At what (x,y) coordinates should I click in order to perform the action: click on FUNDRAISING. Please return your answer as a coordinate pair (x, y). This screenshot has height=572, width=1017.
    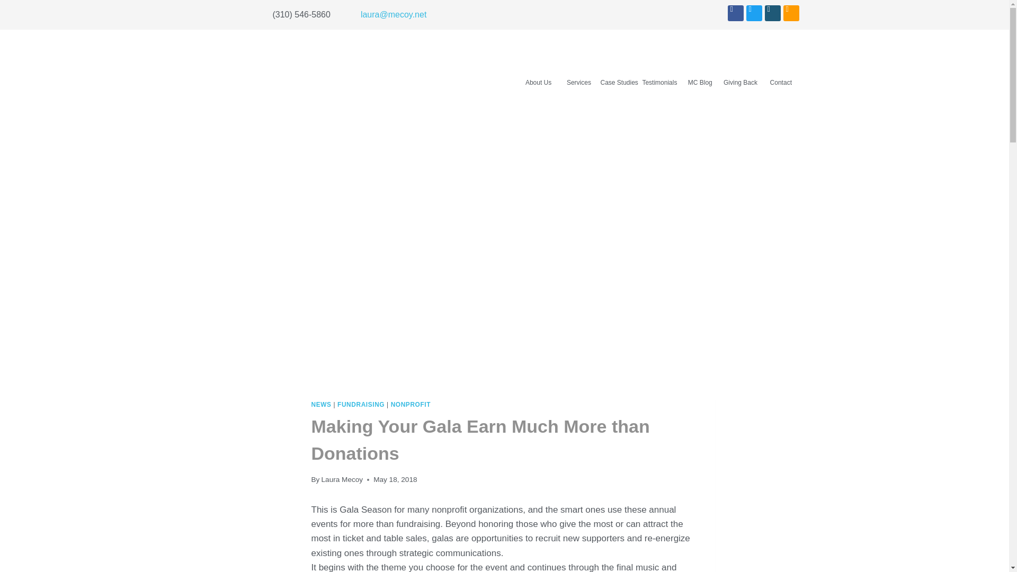
    Looking at the image, I should click on (361, 405).